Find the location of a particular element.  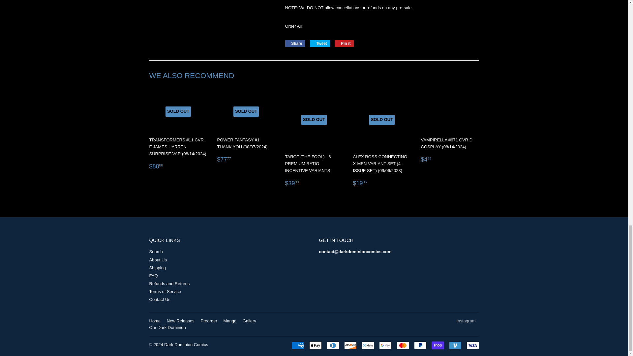

Dark Dominion Comics on Instagram is located at coordinates (466, 320).